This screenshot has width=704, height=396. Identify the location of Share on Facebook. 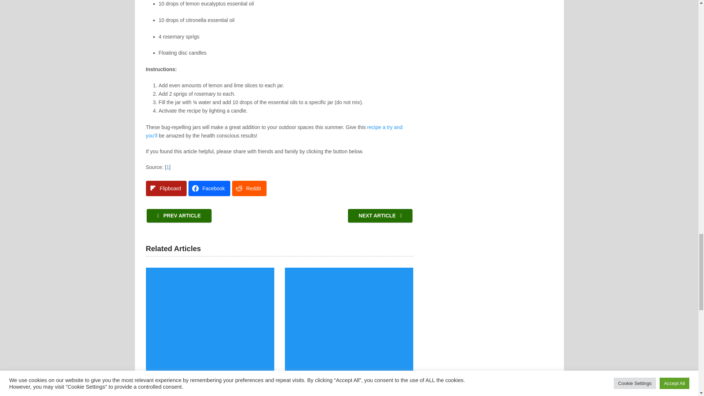
(209, 188).